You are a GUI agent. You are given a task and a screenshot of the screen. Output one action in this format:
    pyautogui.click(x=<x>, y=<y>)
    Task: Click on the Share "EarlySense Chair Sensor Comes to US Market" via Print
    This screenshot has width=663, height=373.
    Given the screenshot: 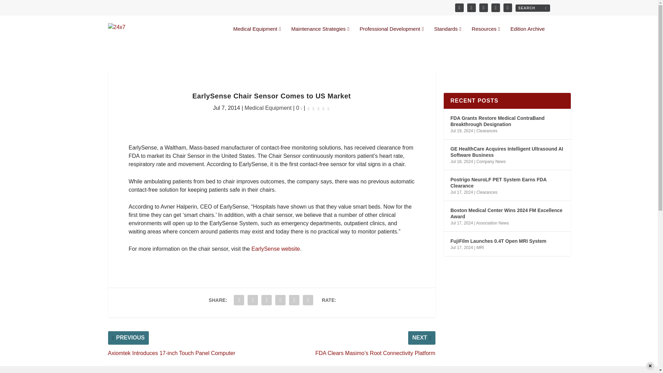 What is the action you would take?
    pyautogui.click(x=308, y=300)
    